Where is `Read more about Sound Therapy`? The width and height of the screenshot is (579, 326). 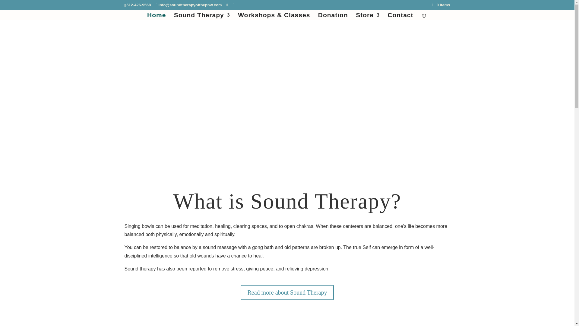 Read more about Sound Therapy is located at coordinates (287, 292).